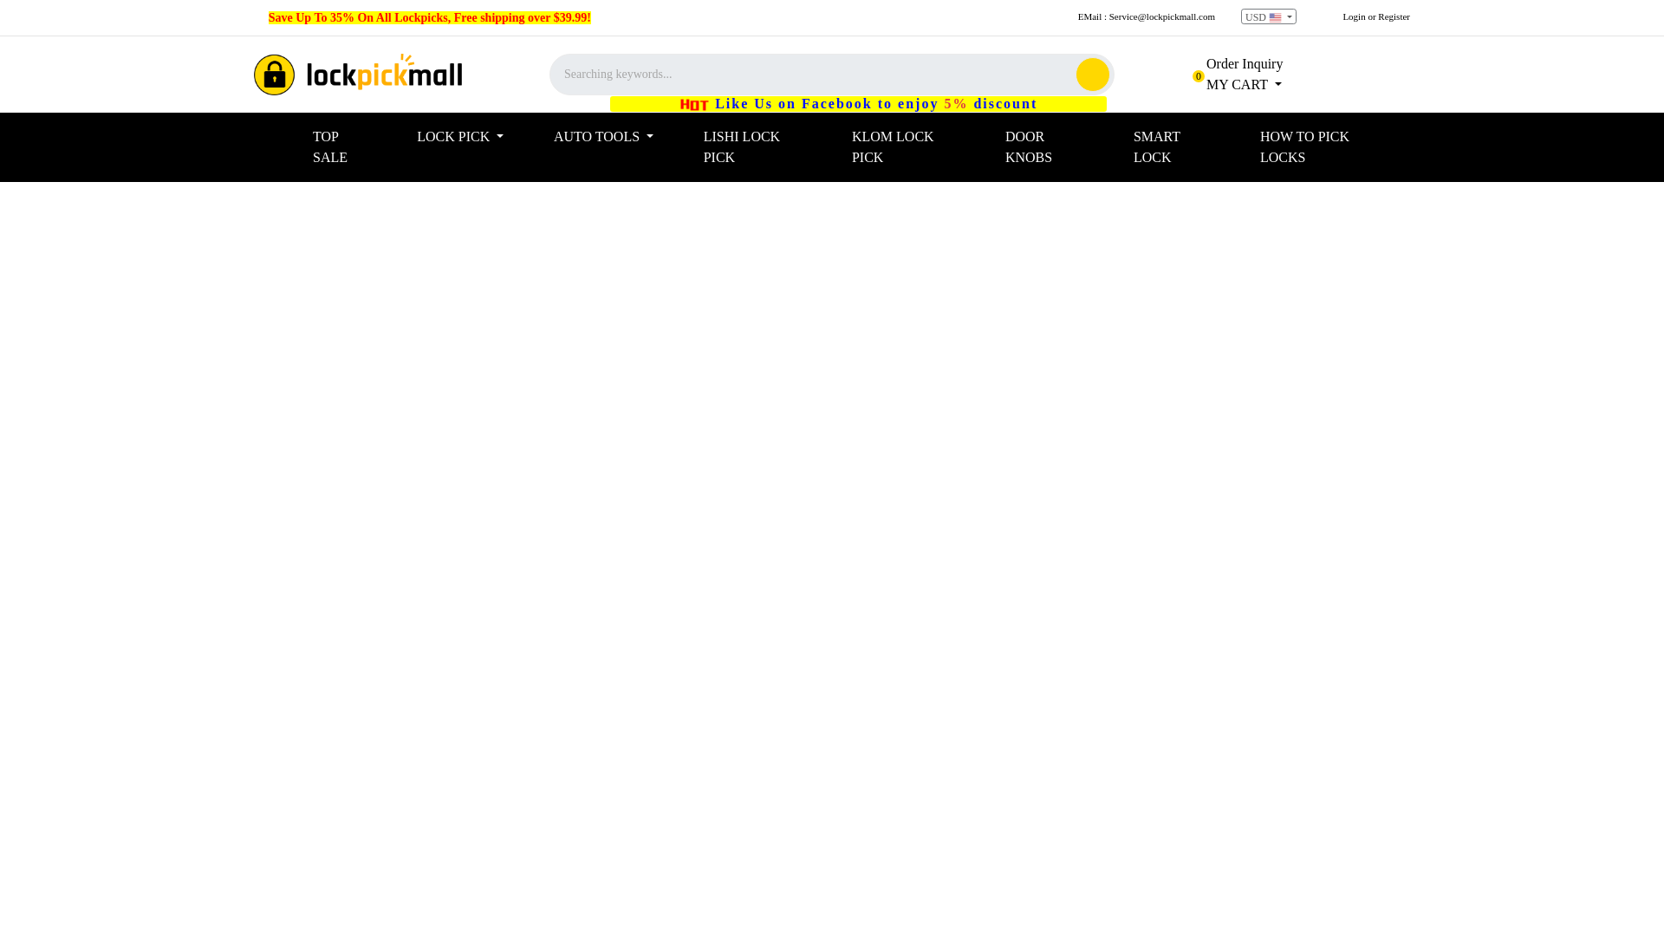  I want to click on Lock Pick Set, so click(358, 75).